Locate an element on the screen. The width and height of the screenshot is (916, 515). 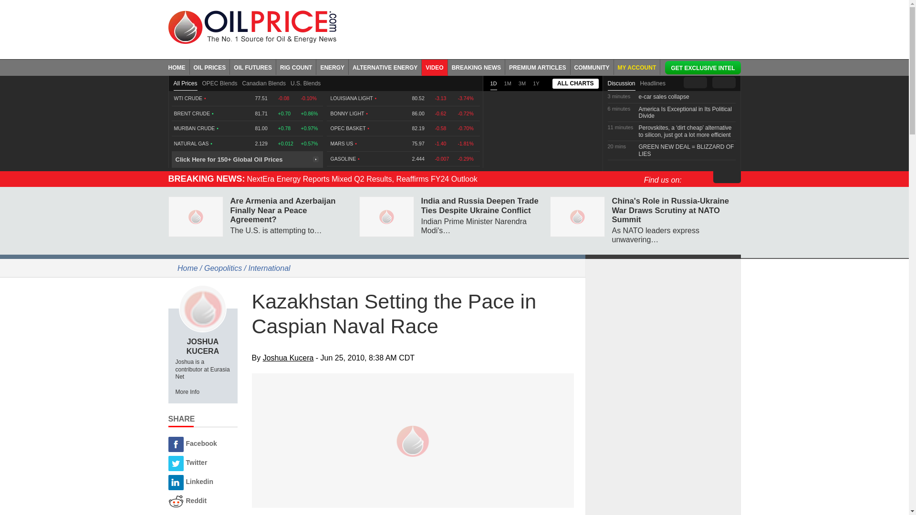
OIL FUTURES is located at coordinates (253, 67).